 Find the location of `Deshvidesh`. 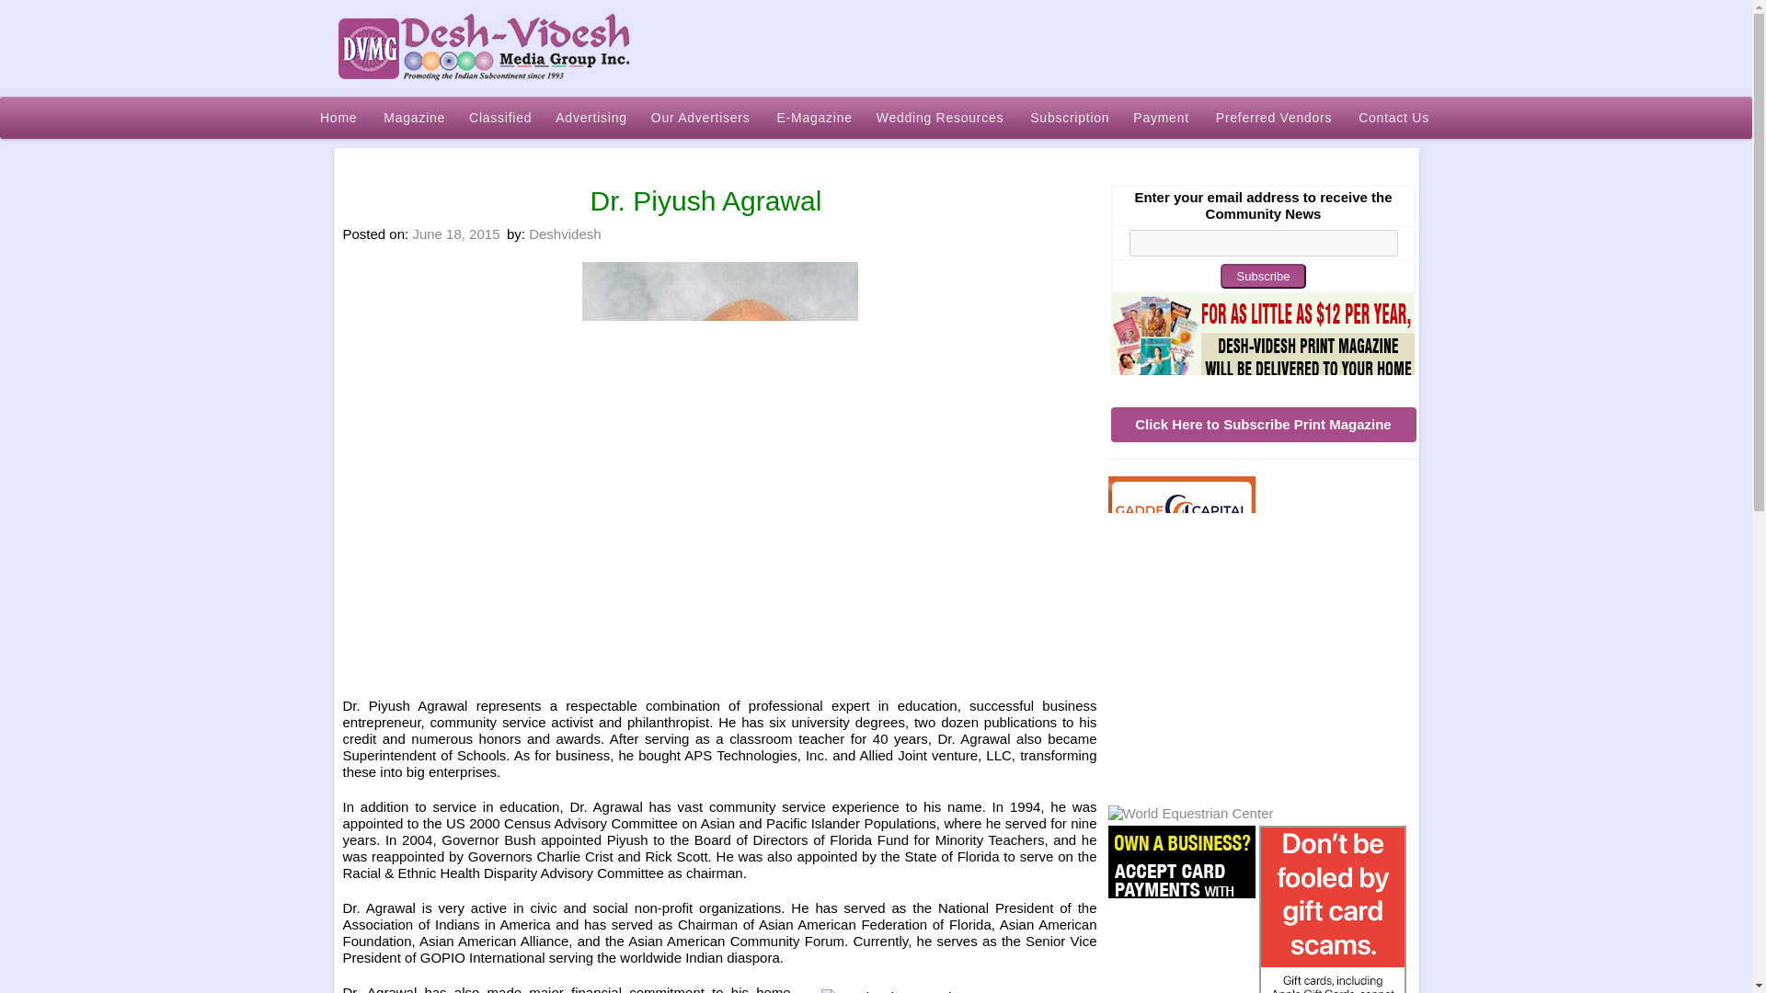

Deshvidesh is located at coordinates (564, 234).